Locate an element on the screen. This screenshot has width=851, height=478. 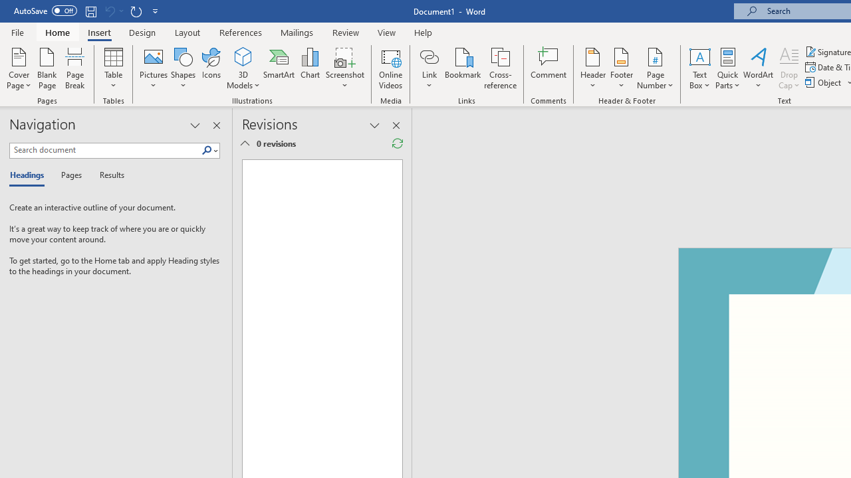
Repeat Doc Close is located at coordinates (136, 11).